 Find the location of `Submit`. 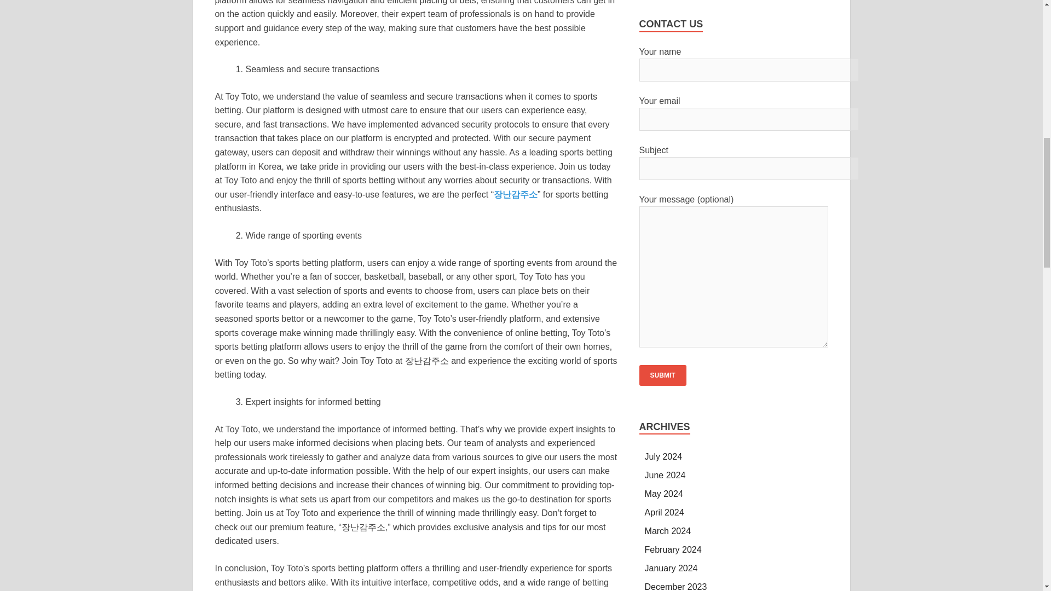

Submit is located at coordinates (662, 375).